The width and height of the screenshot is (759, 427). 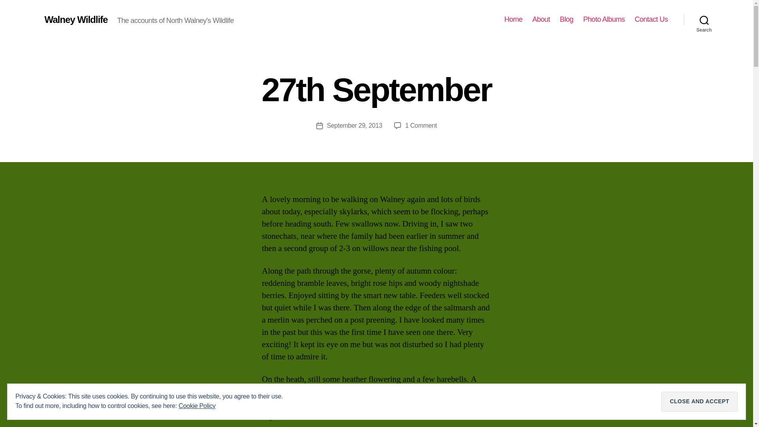 What do you see at coordinates (704, 20) in the screenshot?
I see `Search` at bounding box center [704, 20].